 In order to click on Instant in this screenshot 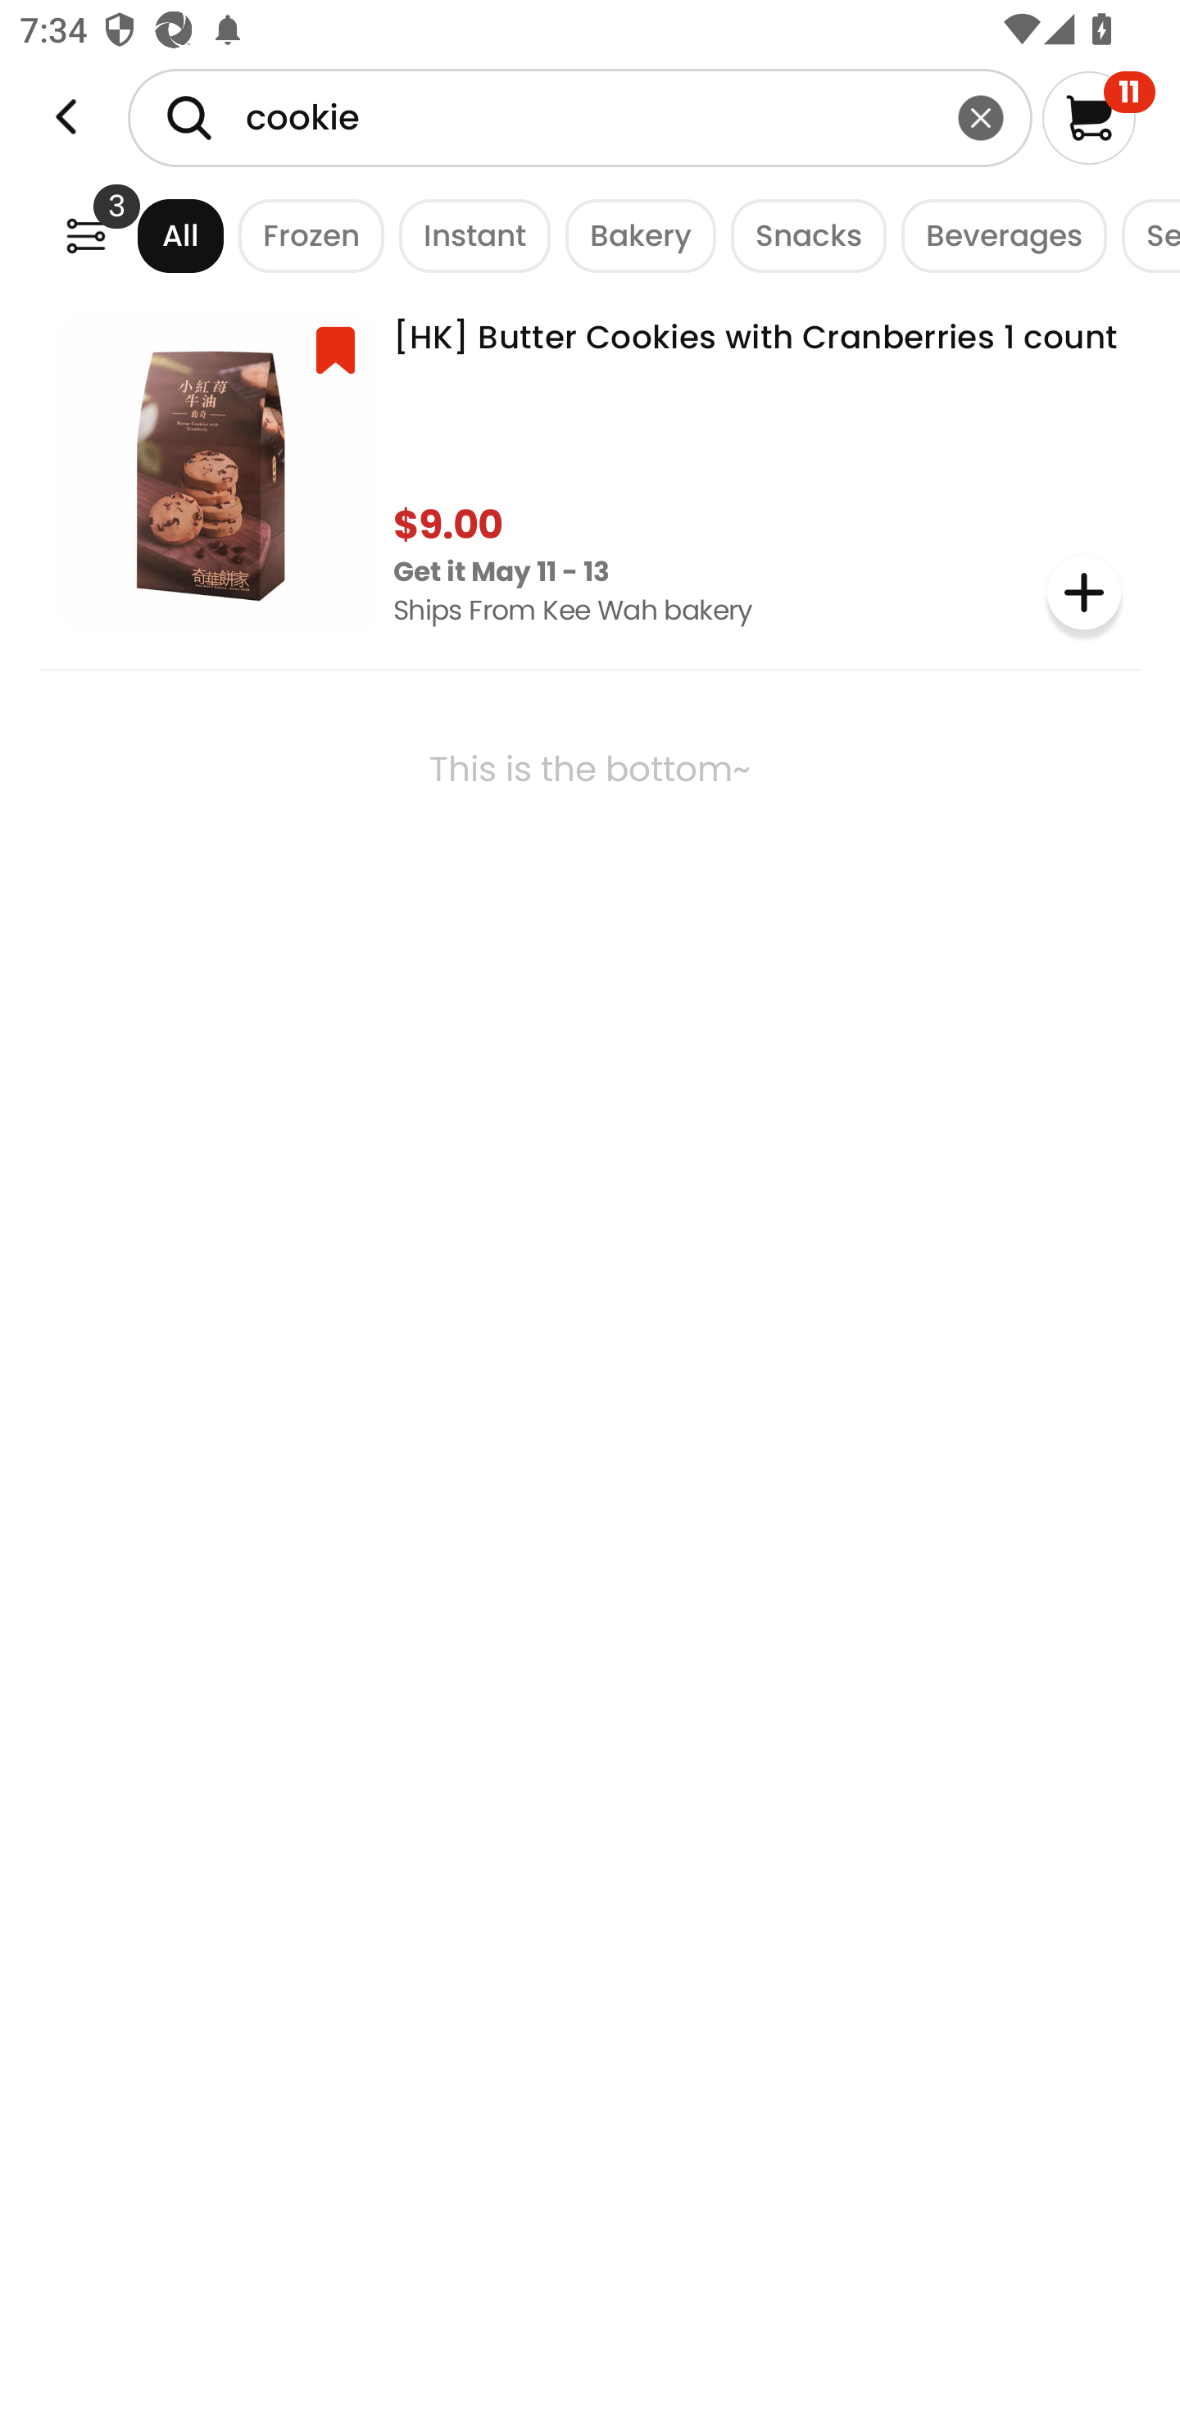, I will do `click(467, 234)`.